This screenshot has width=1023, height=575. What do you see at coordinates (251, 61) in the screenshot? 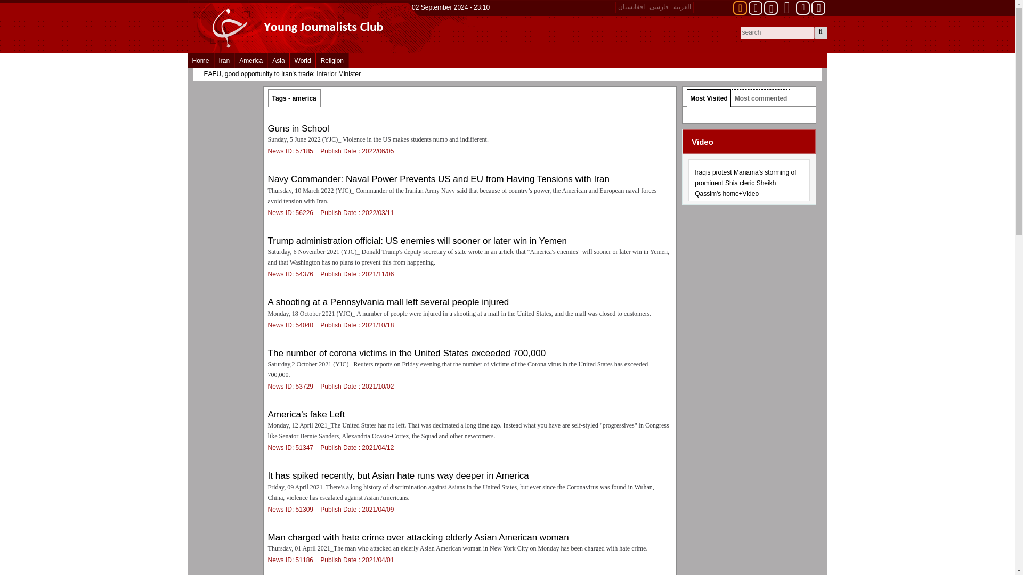
I see `America` at bounding box center [251, 61].